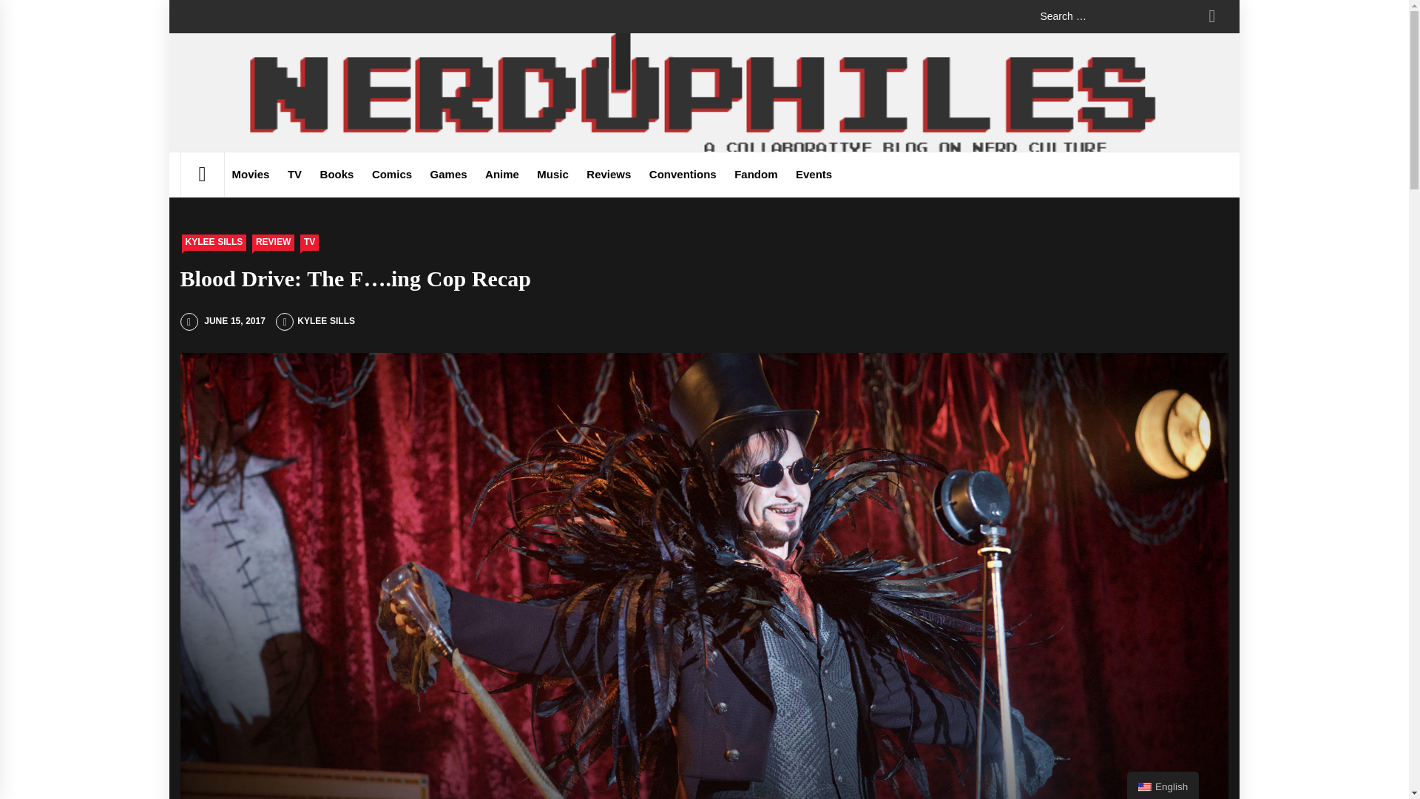 The height and width of the screenshot is (799, 1420). Describe the element at coordinates (608, 175) in the screenshot. I see `Reviews` at that location.